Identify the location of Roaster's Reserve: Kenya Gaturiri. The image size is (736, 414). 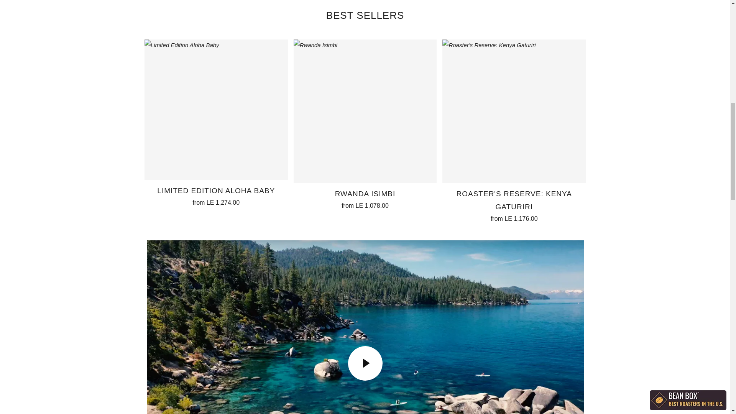
(514, 205).